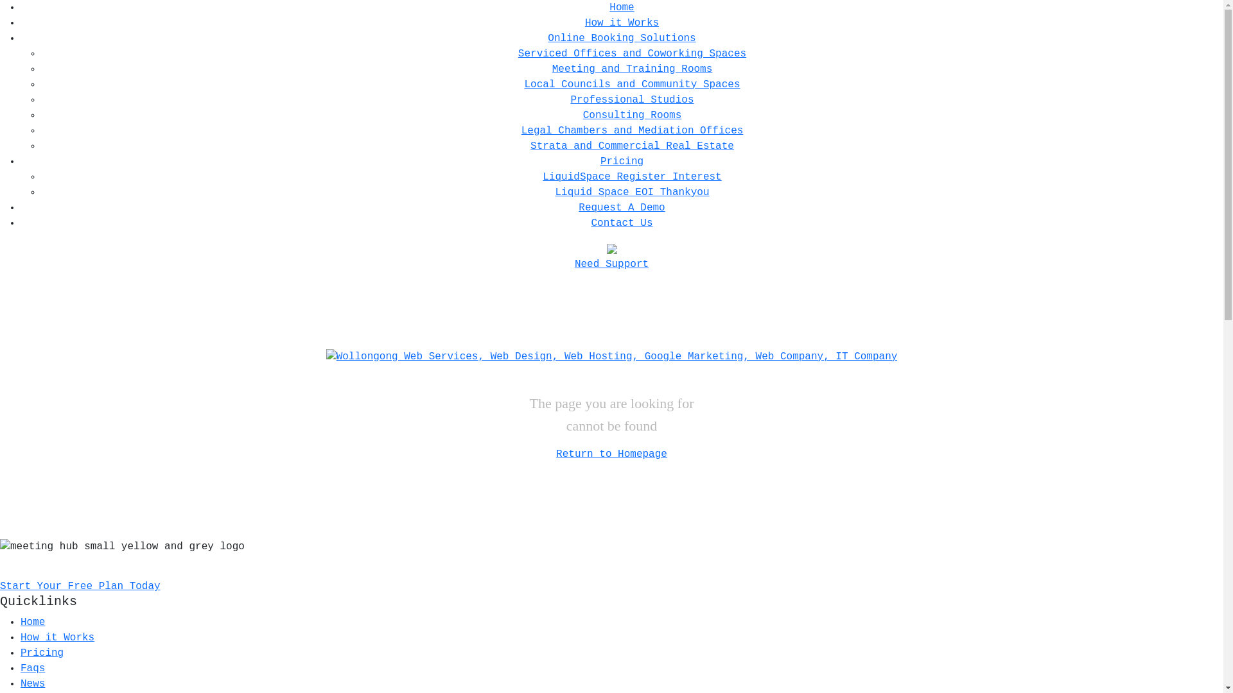  I want to click on Strata and Commercial Real Estate, so click(632, 146).